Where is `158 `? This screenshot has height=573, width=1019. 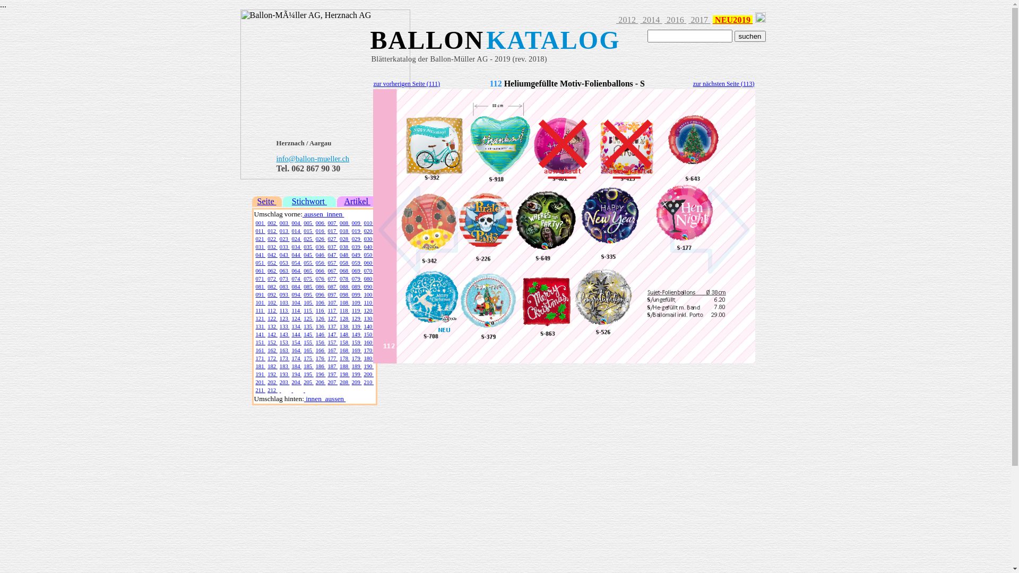
158  is located at coordinates (345, 343).